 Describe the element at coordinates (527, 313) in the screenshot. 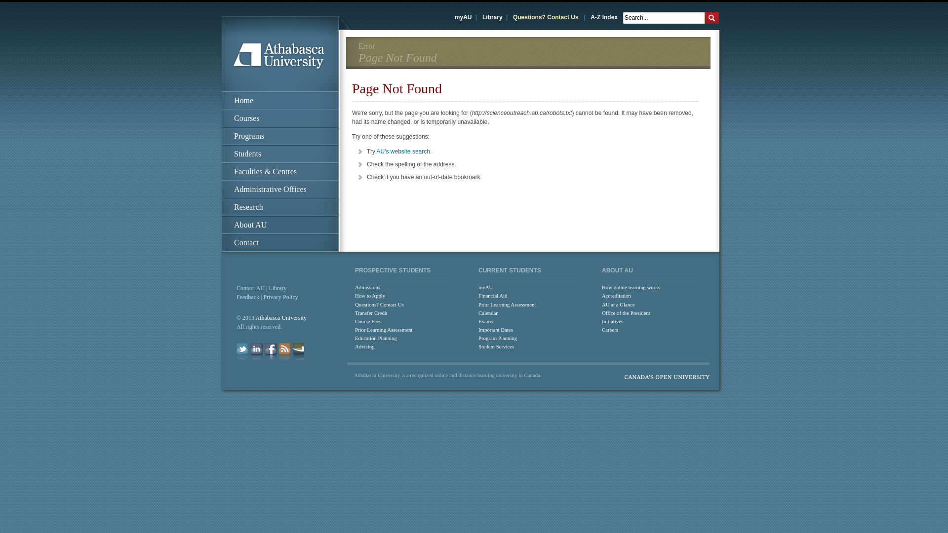

I see `Calendar` at that location.